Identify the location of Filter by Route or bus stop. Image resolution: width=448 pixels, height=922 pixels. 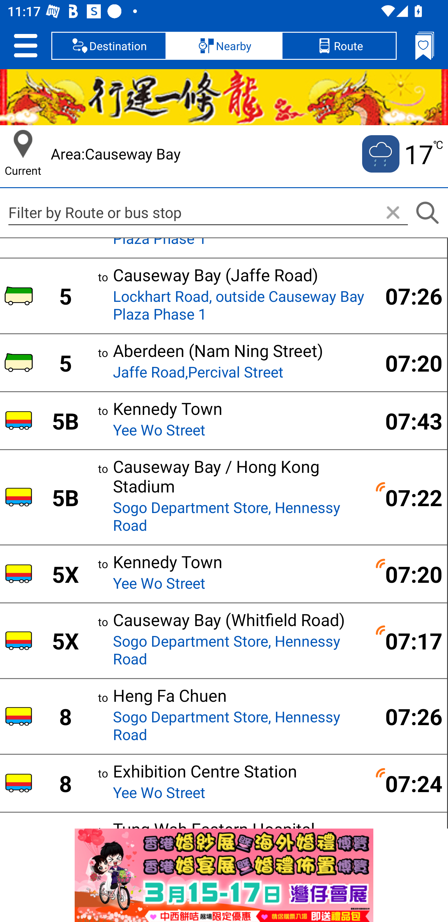
(208, 212).